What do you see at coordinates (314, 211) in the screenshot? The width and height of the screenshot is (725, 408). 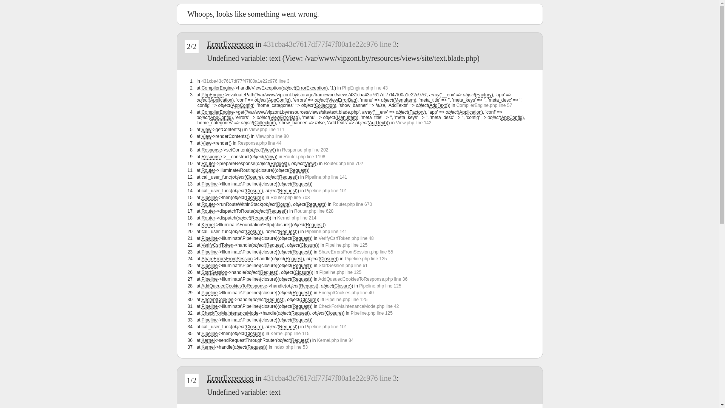 I see `Router.php line 628` at bounding box center [314, 211].